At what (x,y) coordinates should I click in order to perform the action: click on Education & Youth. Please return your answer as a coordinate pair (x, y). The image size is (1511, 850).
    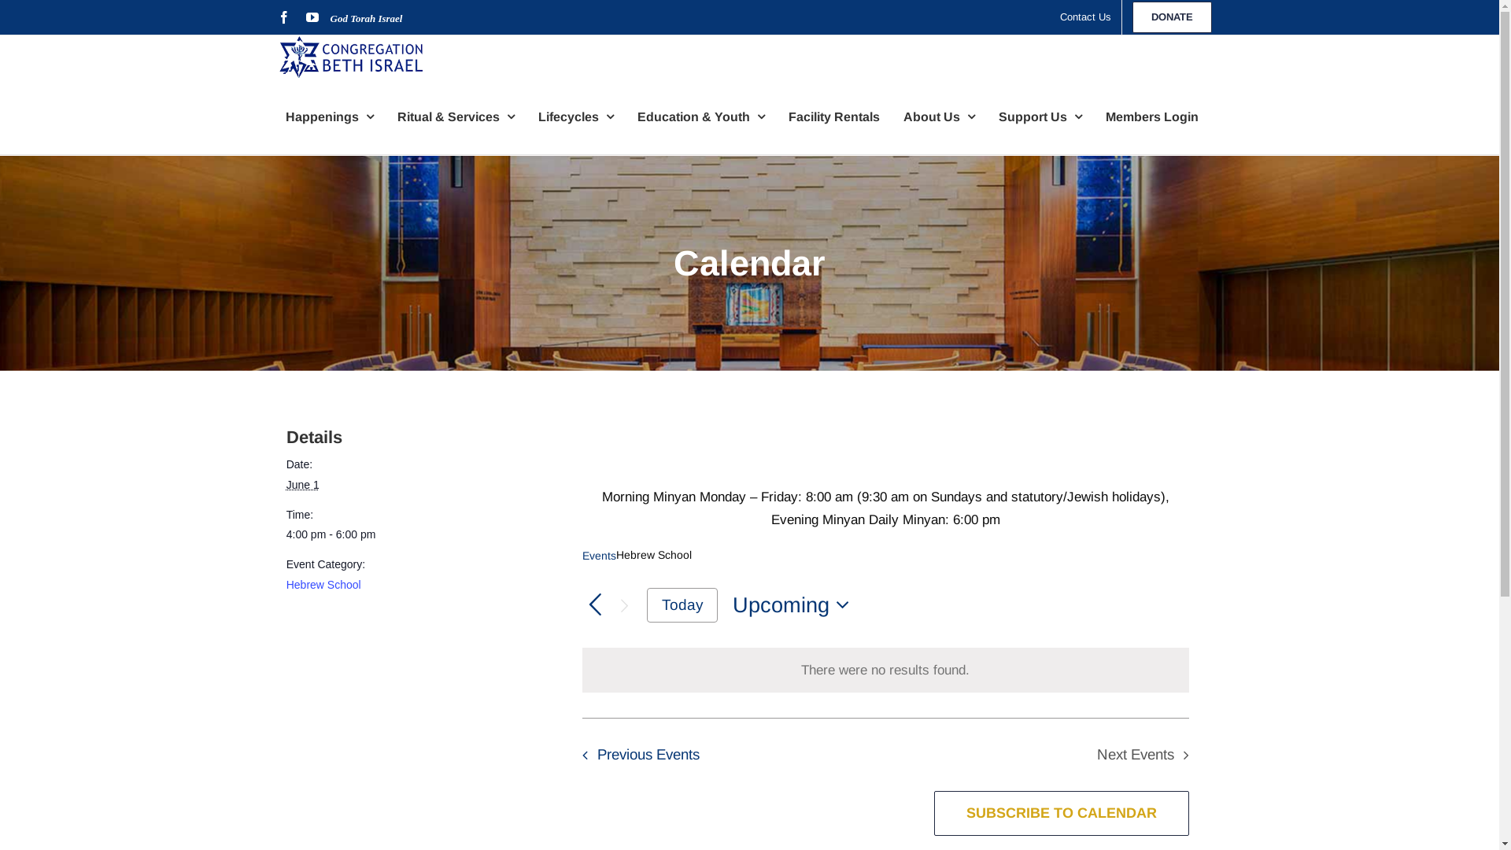
    Looking at the image, I should click on (701, 116).